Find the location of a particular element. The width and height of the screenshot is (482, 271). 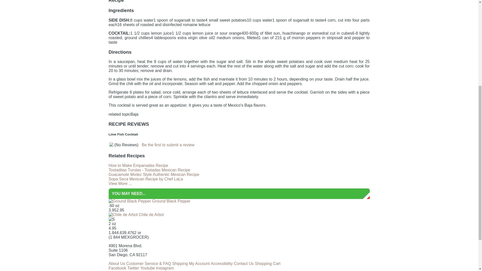

Tostaditas Turulas - Tostadas Mexican Recipe is located at coordinates (149, 170).